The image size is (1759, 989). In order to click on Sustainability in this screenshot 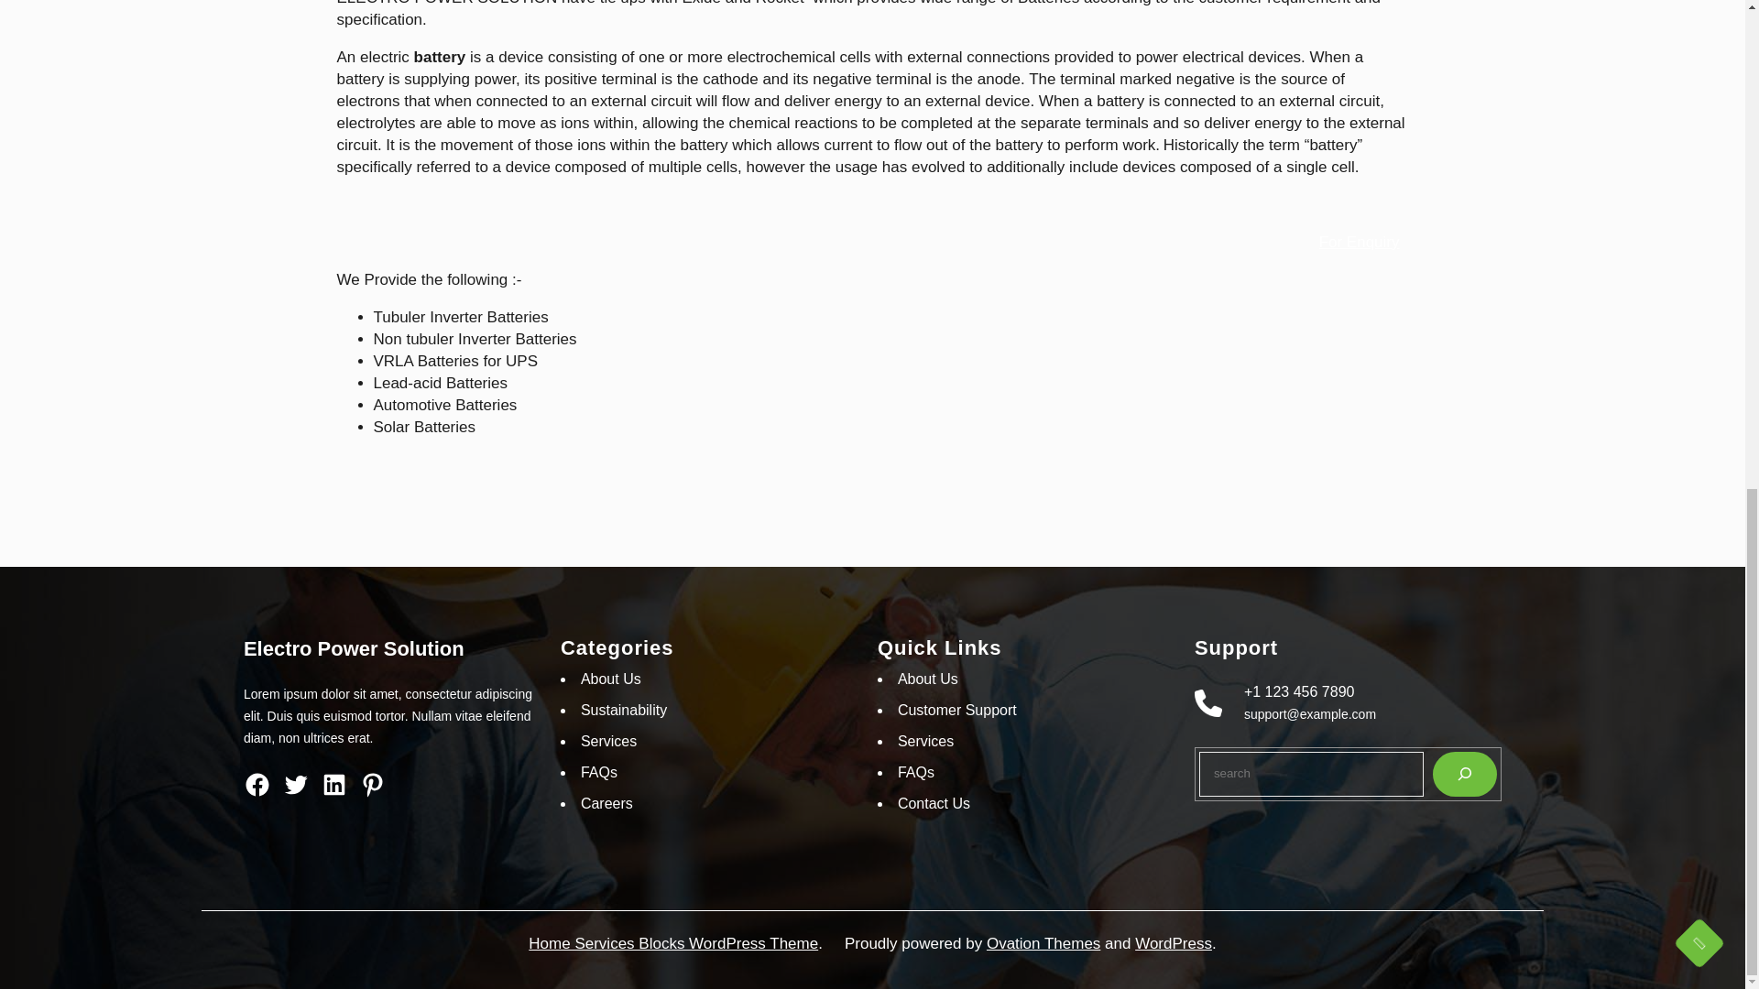, I will do `click(623, 710)`.